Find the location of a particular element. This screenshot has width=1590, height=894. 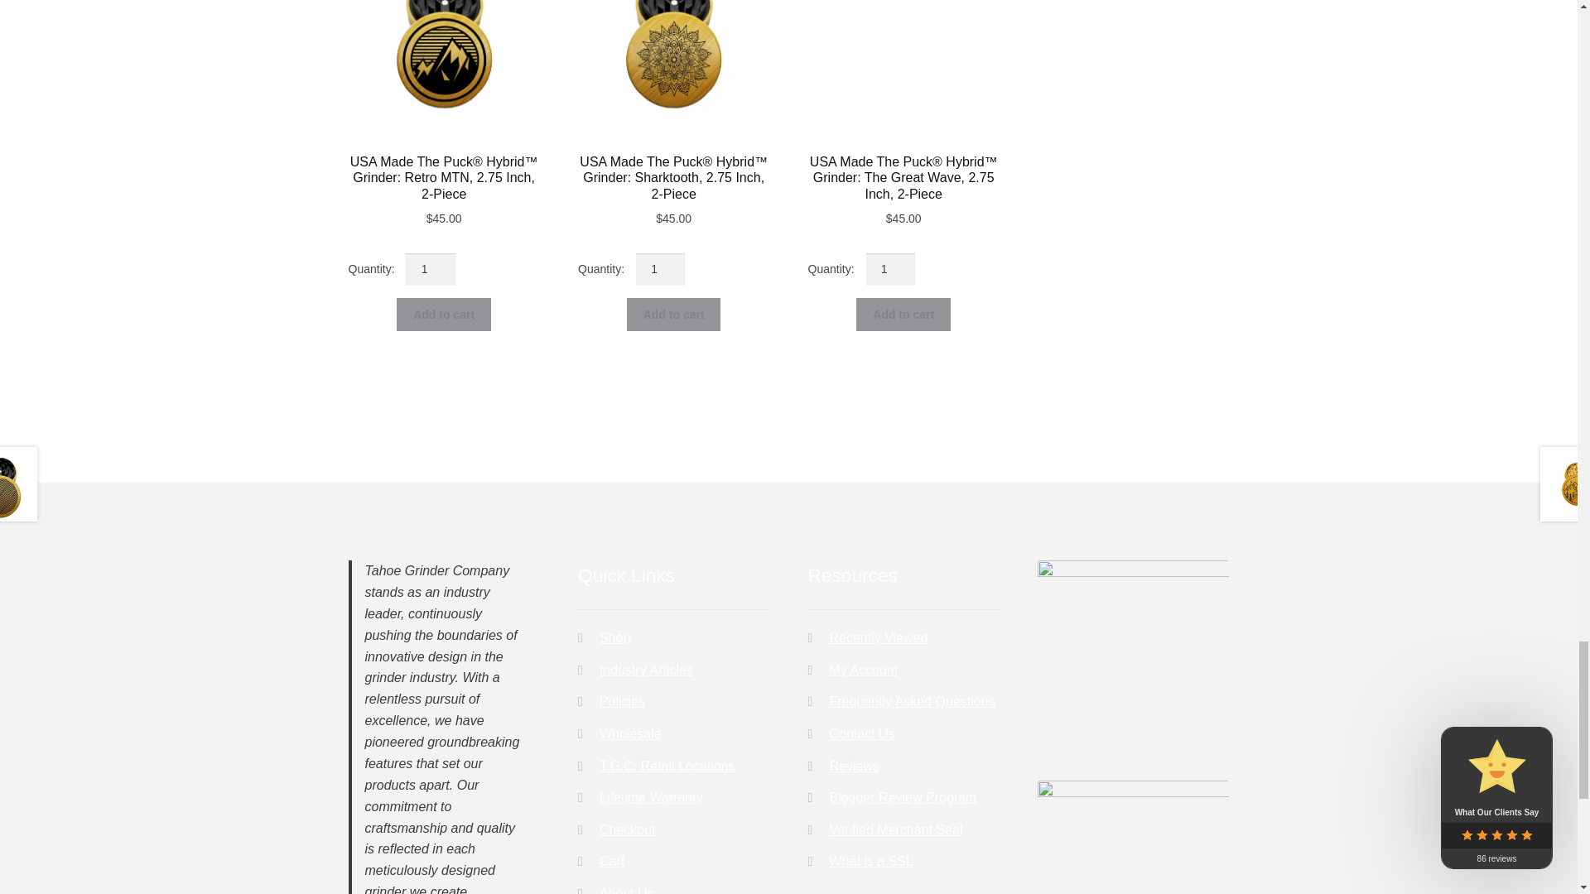

1 is located at coordinates (430, 269).